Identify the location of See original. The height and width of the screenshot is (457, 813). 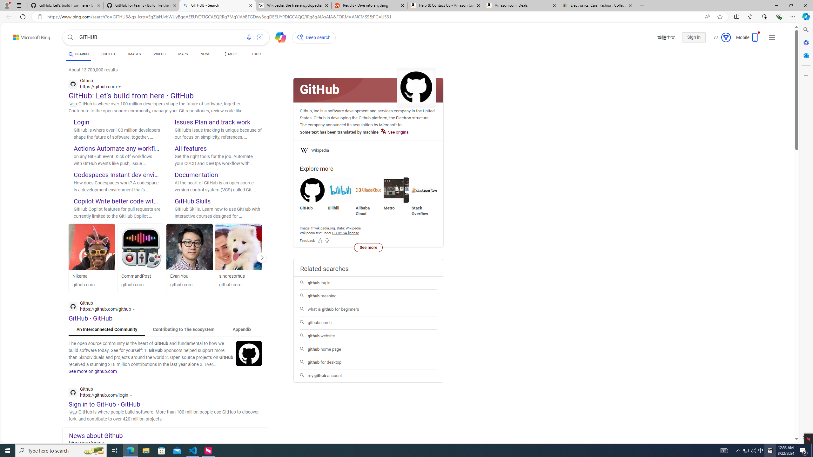
(395, 132).